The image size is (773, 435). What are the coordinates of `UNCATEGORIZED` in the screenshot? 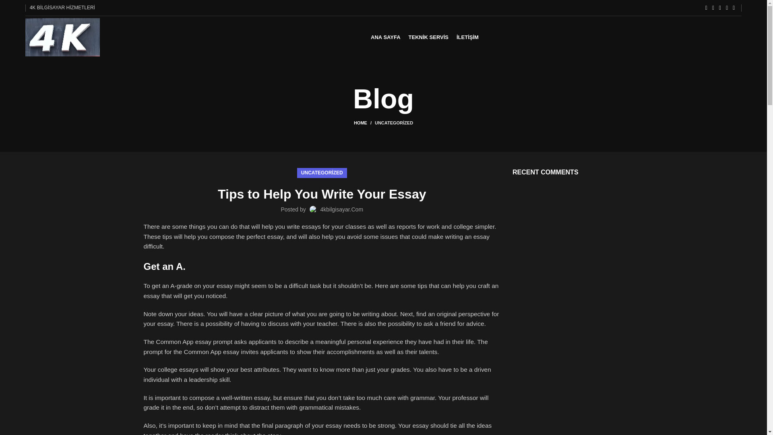 It's located at (394, 123).